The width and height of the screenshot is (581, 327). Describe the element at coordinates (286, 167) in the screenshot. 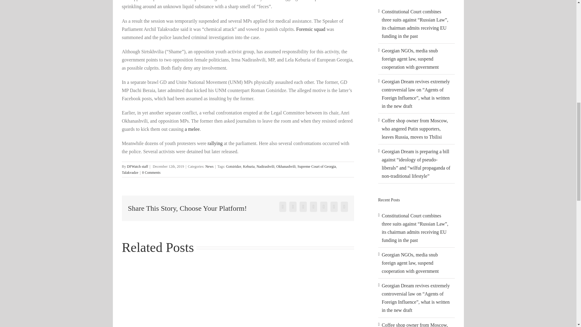

I see `Okhanashvili` at that location.